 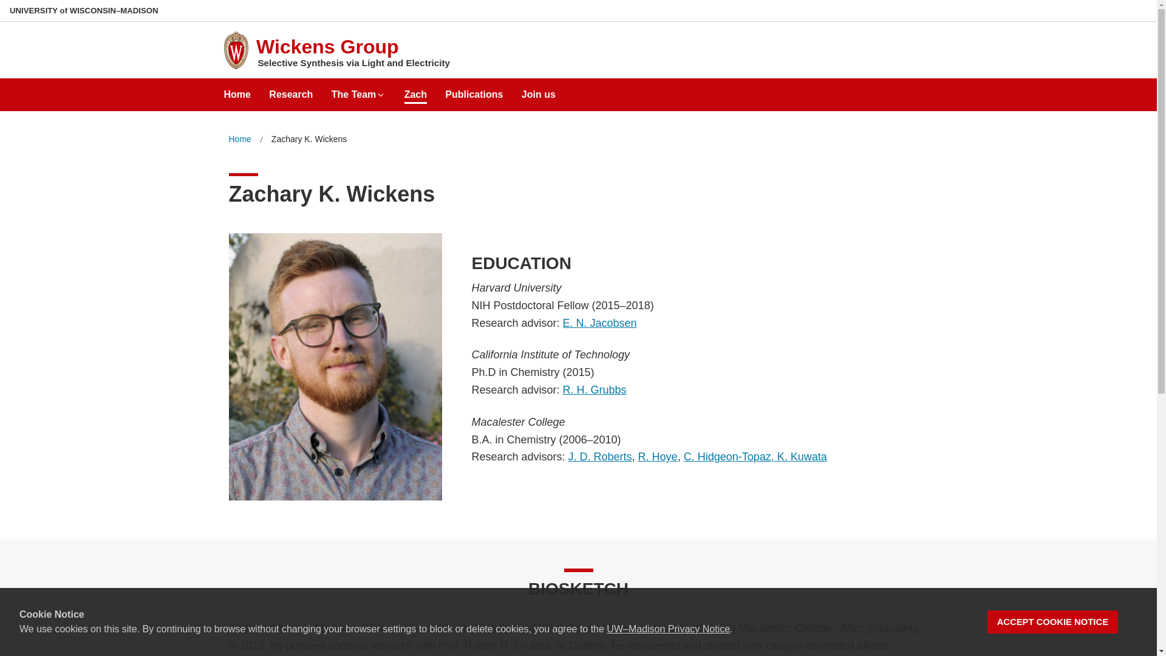 I want to click on Join us, so click(x=538, y=90).